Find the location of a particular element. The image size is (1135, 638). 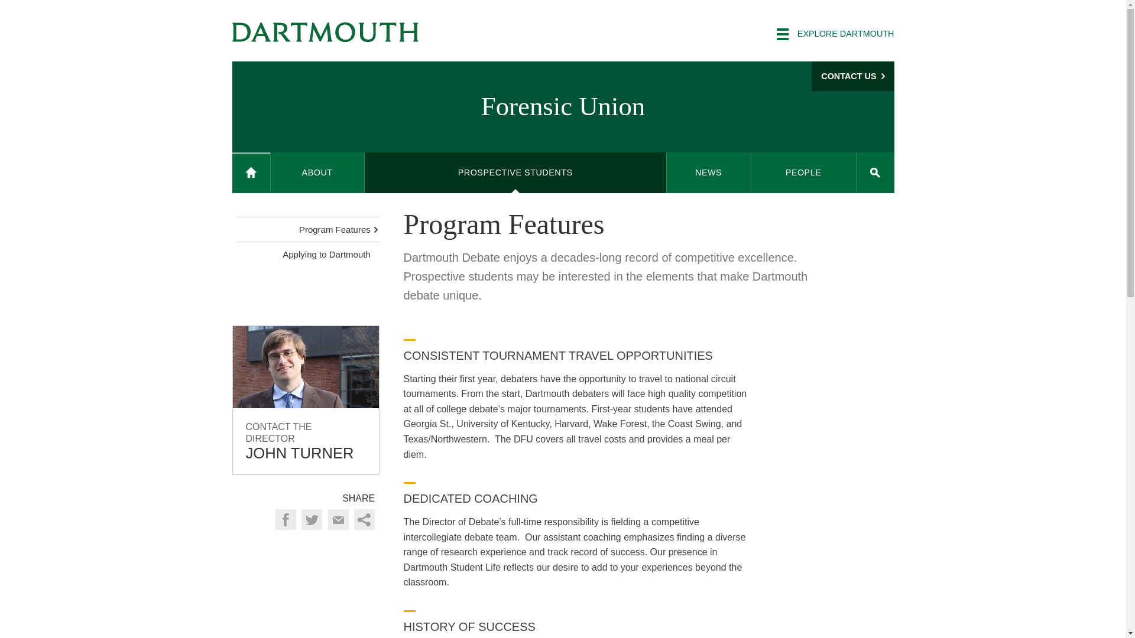

John Turner is located at coordinates (306, 400).